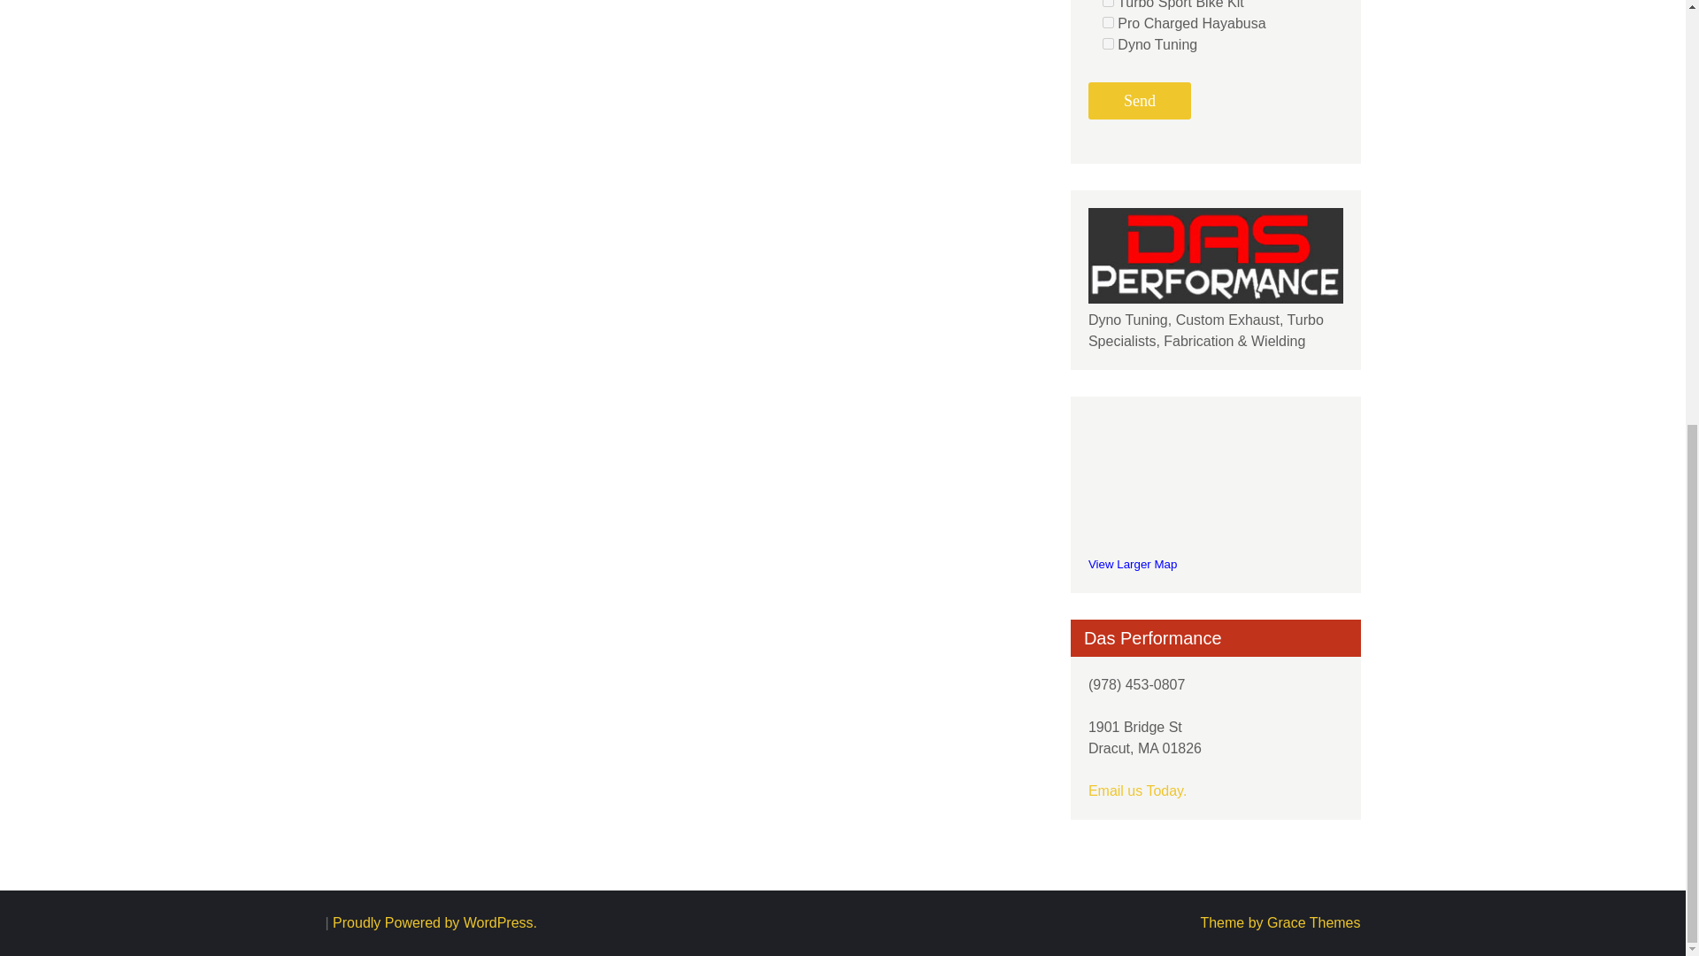 The height and width of the screenshot is (956, 1699). I want to click on Send, so click(1140, 101).